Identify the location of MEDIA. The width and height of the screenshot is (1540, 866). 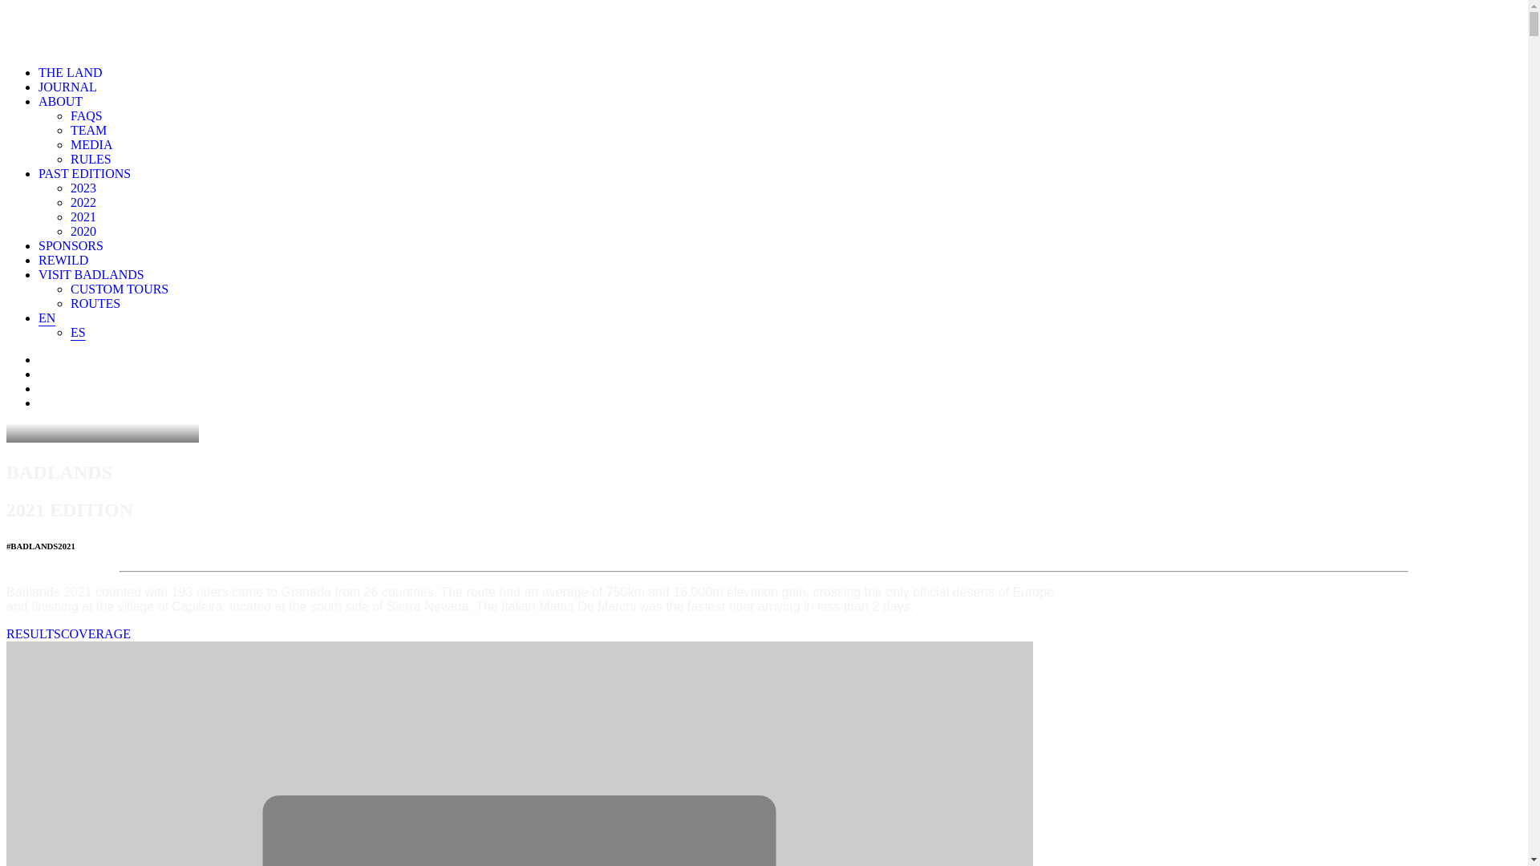
(91, 144).